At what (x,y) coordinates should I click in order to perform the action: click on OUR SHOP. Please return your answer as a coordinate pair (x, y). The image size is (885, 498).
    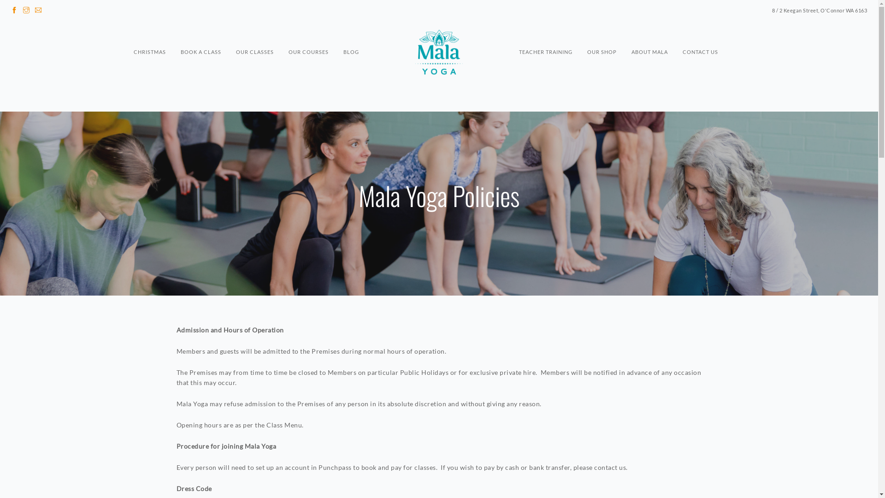
    Looking at the image, I should click on (602, 35).